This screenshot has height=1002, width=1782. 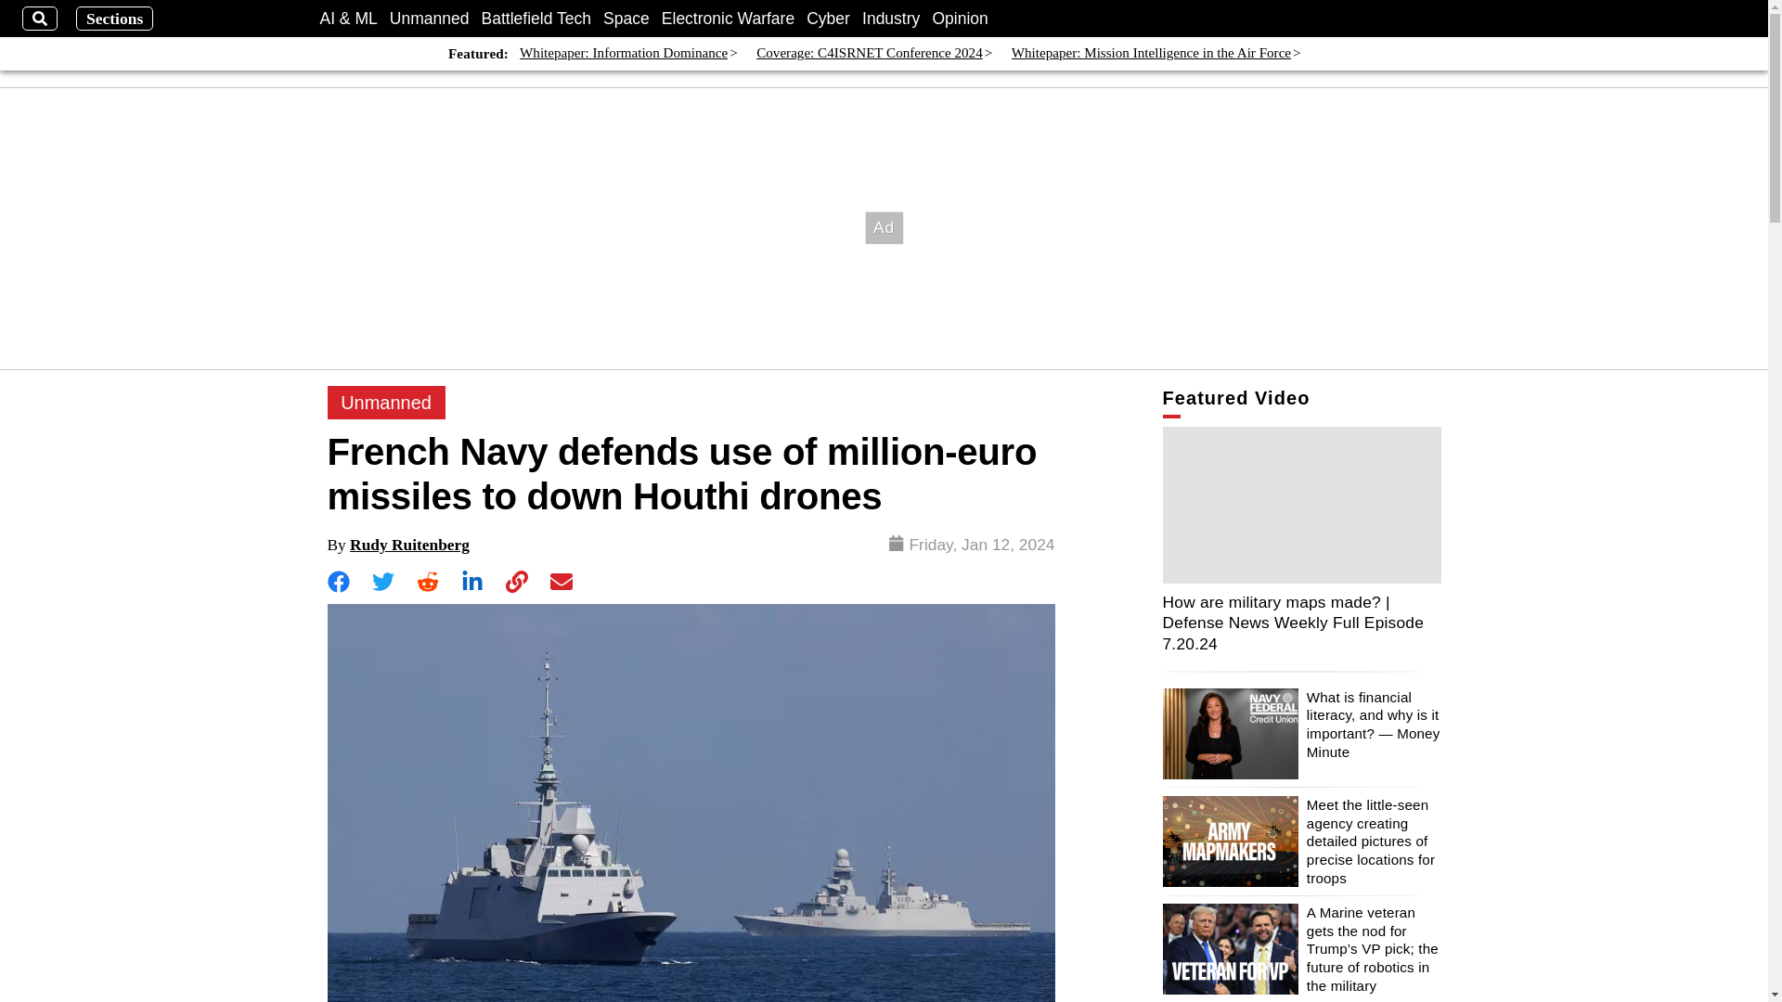 I want to click on Coverage: C4ISRNET Conference 2024, so click(x=869, y=54).